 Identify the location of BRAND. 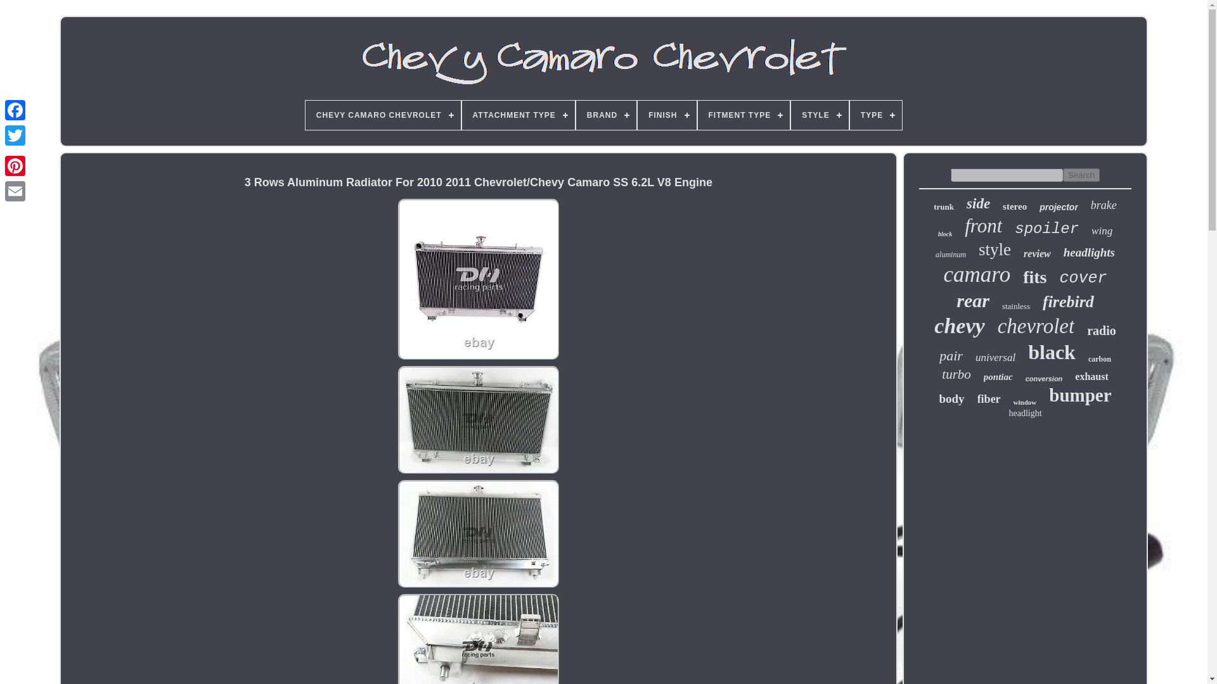
(606, 115).